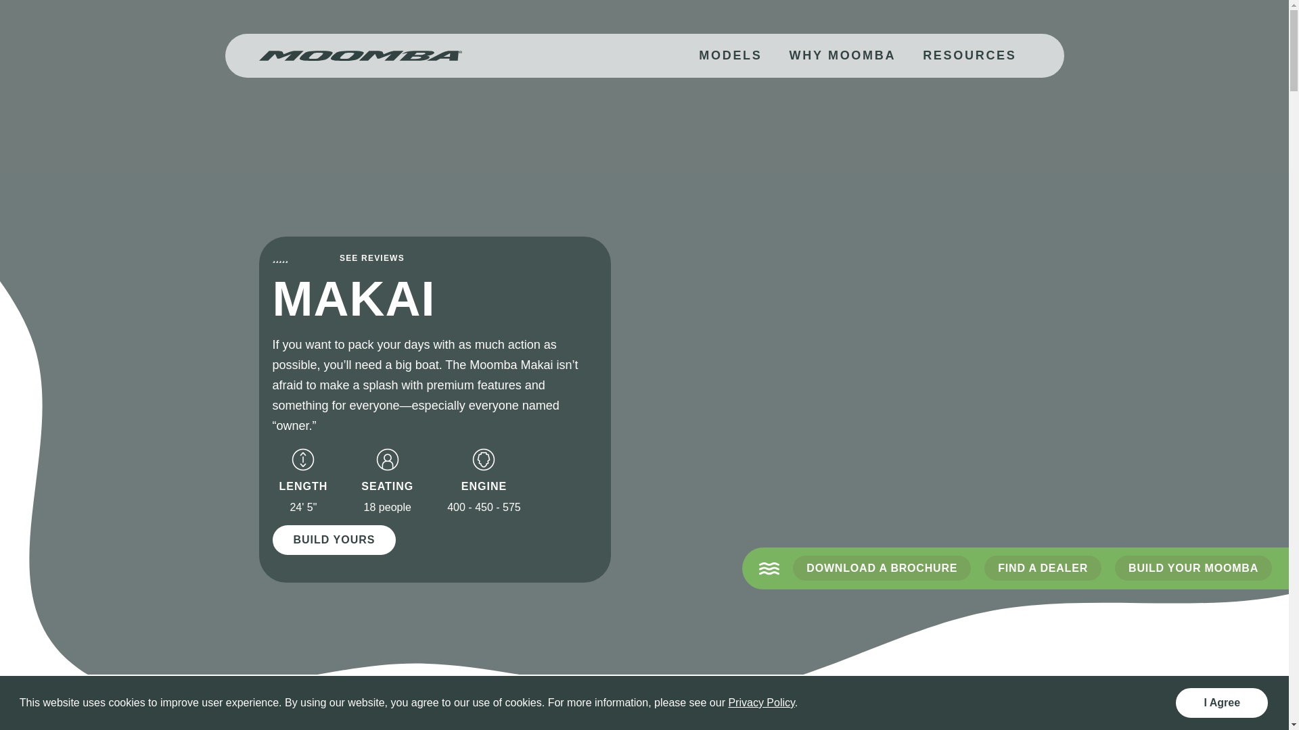 This screenshot has height=730, width=1299. I want to click on I Agree, so click(1222, 703).